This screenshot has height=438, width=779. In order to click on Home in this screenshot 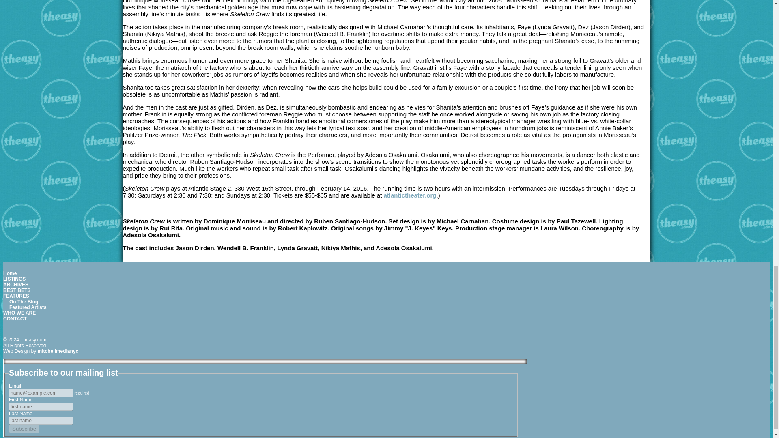, I will do `click(10, 273)`.